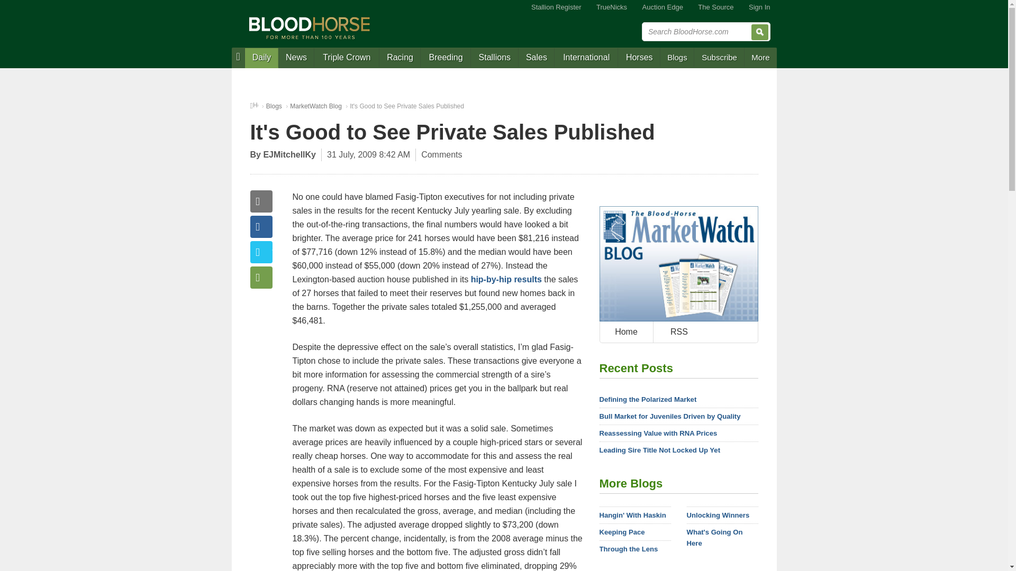  What do you see at coordinates (296, 58) in the screenshot?
I see `News` at bounding box center [296, 58].